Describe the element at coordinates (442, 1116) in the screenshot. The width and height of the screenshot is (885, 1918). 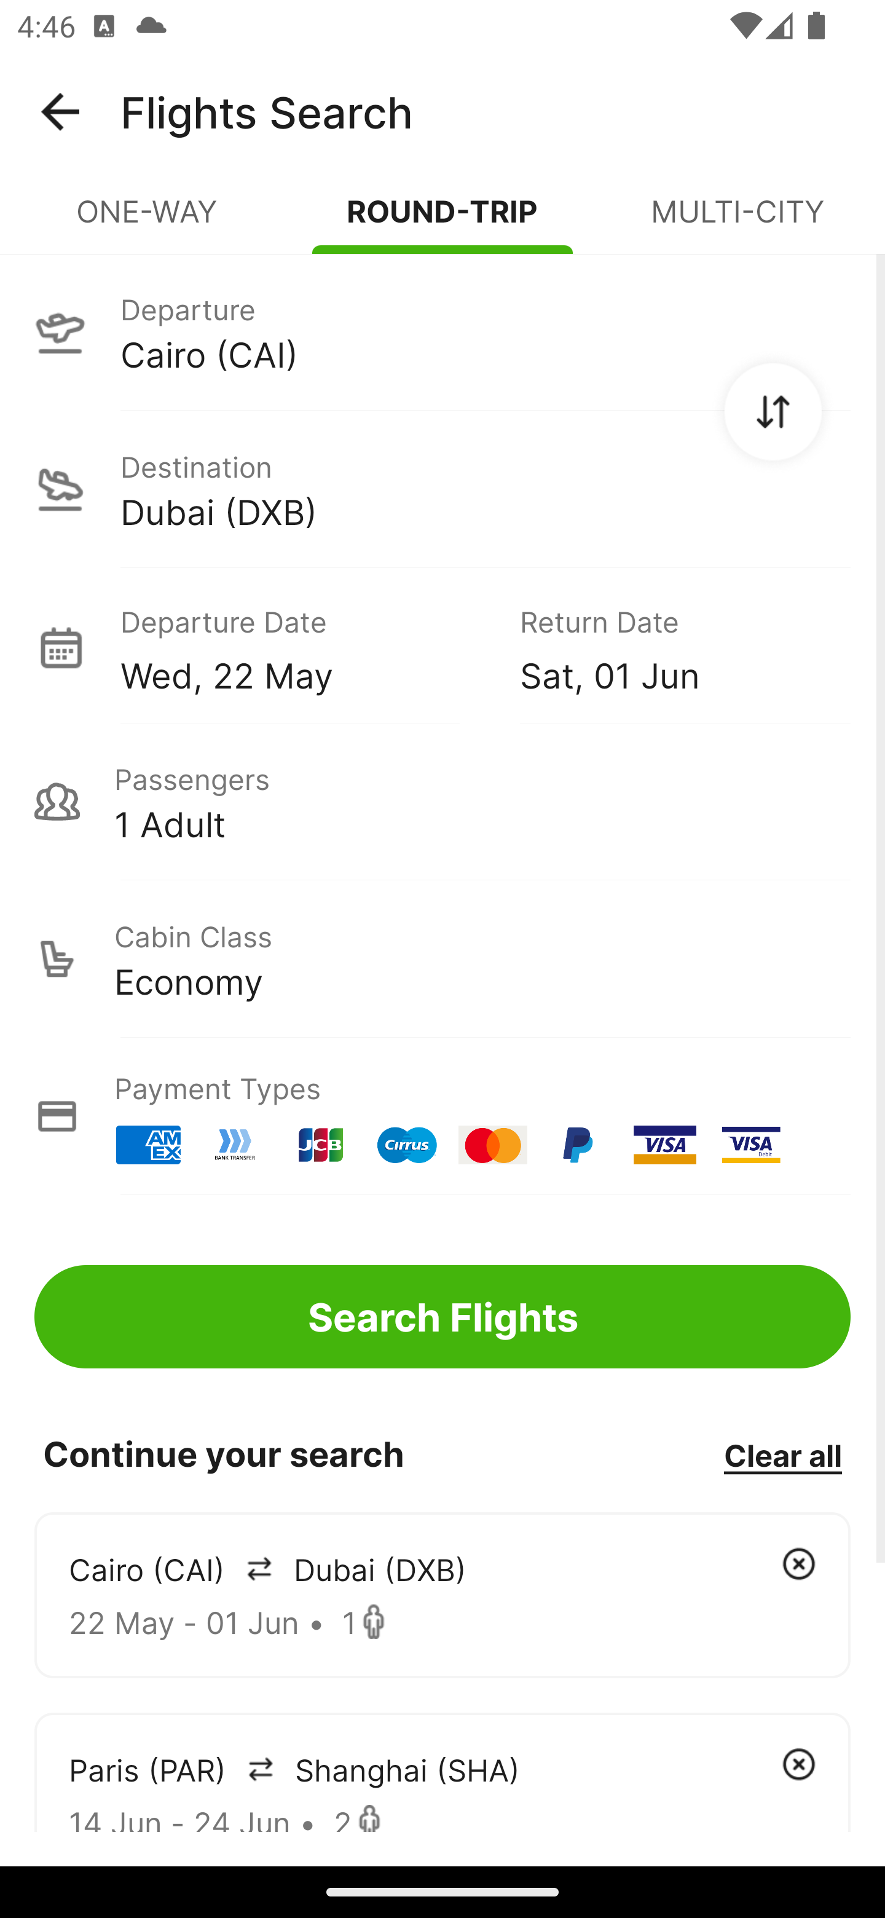
I see `Payment Types` at that location.